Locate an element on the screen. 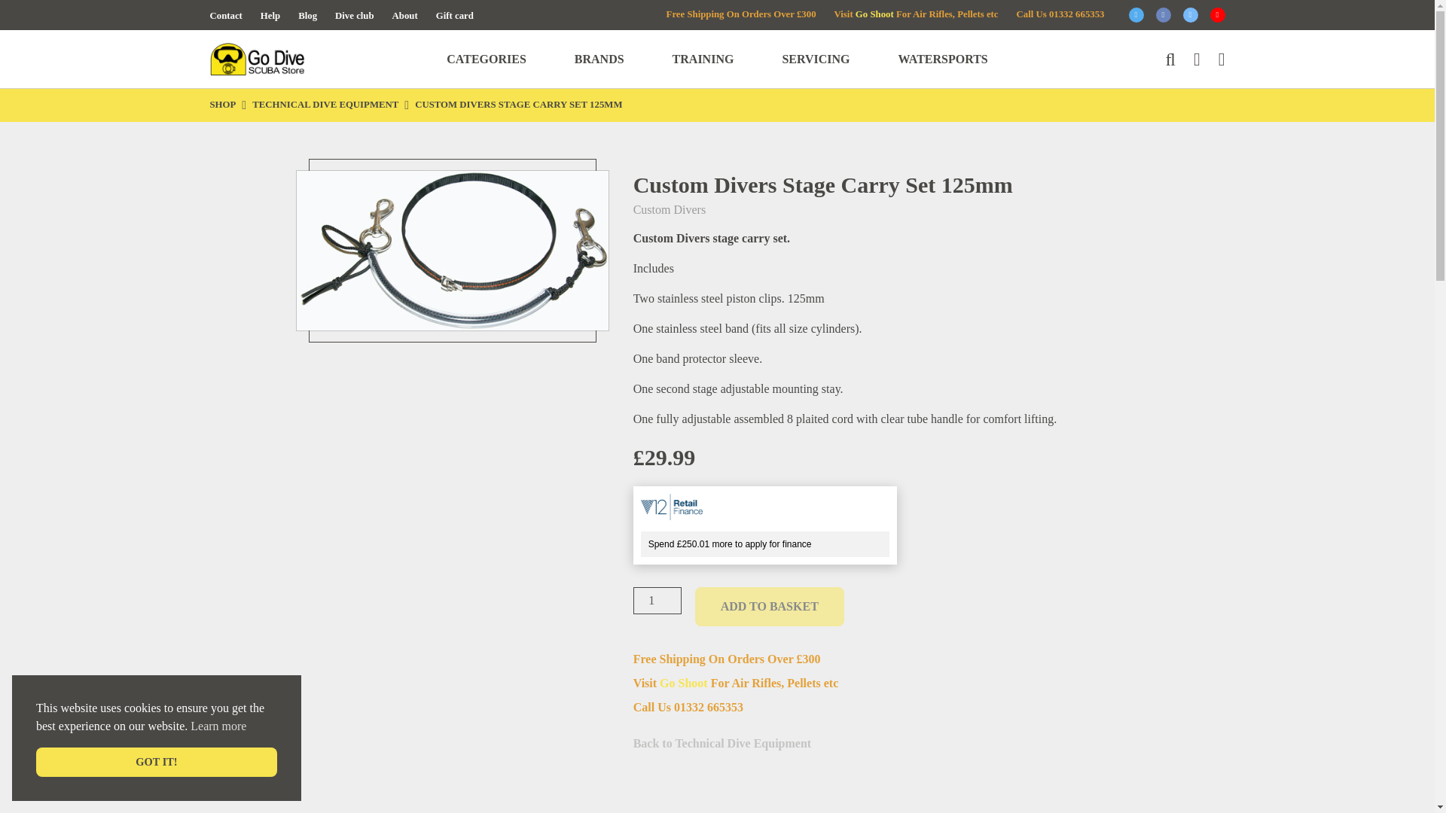 This screenshot has height=813, width=1446. Custom Divers Stage Carry Set 125mm is located at coordinates (452, 250).